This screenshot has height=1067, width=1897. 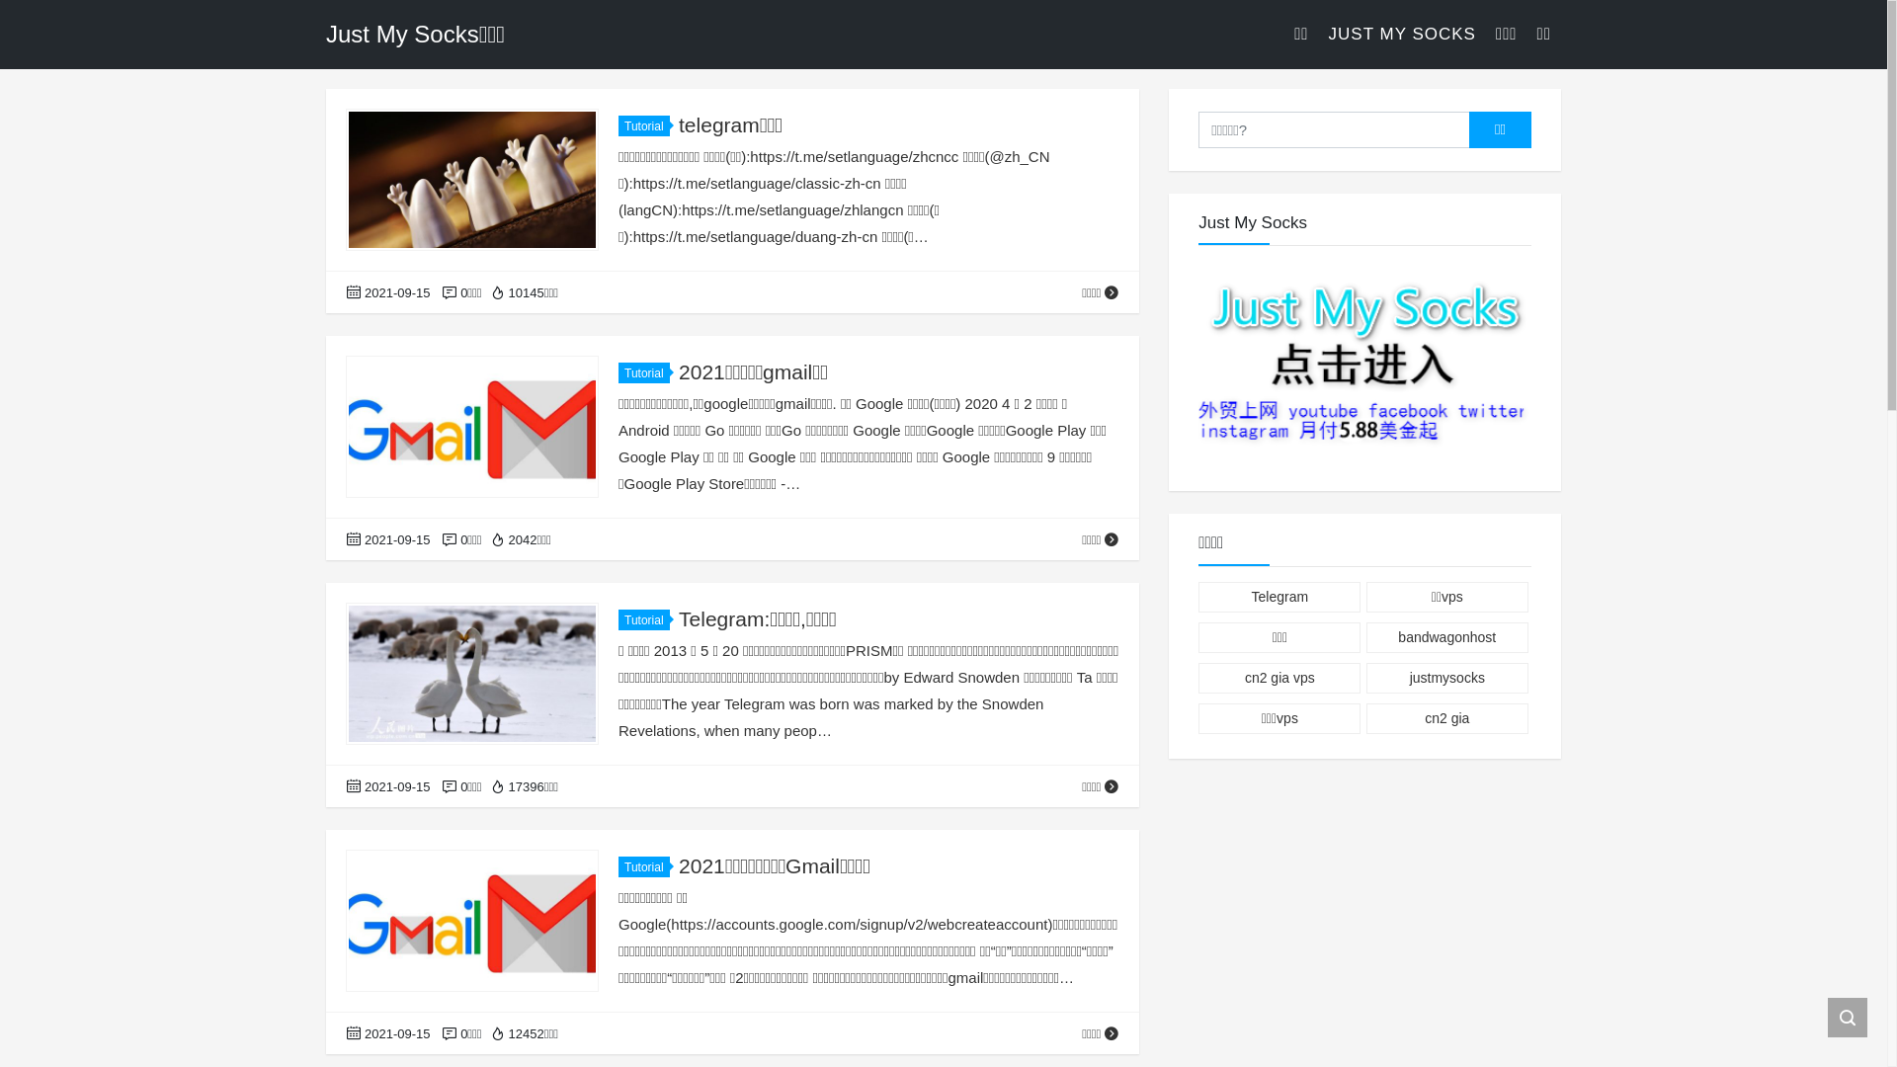 What do you see at coordinates (1447, 638) in the screenshot?
I see `bandwagonhost` at bounding box center [1447, 638].